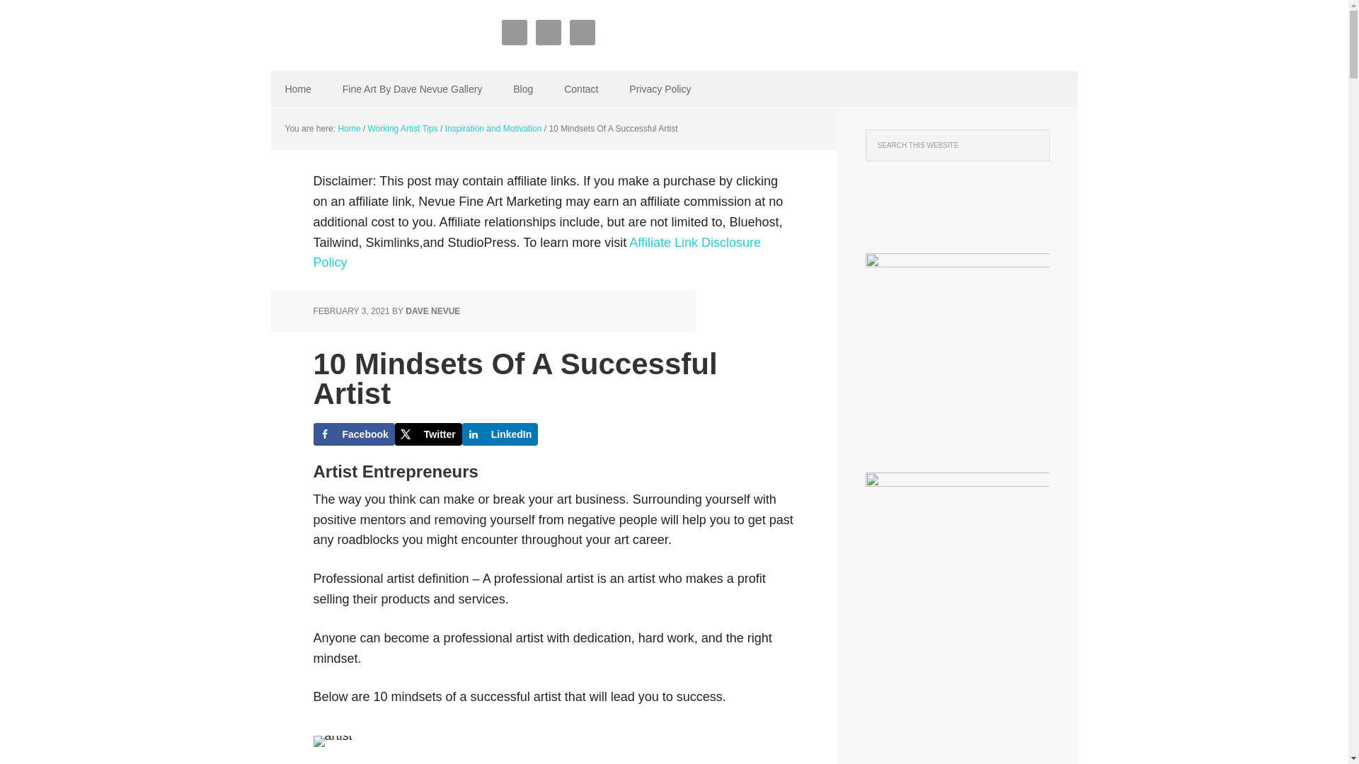 The width and height of the screenshot is (1359, 764). I want to click on Home, so click(297, 89).